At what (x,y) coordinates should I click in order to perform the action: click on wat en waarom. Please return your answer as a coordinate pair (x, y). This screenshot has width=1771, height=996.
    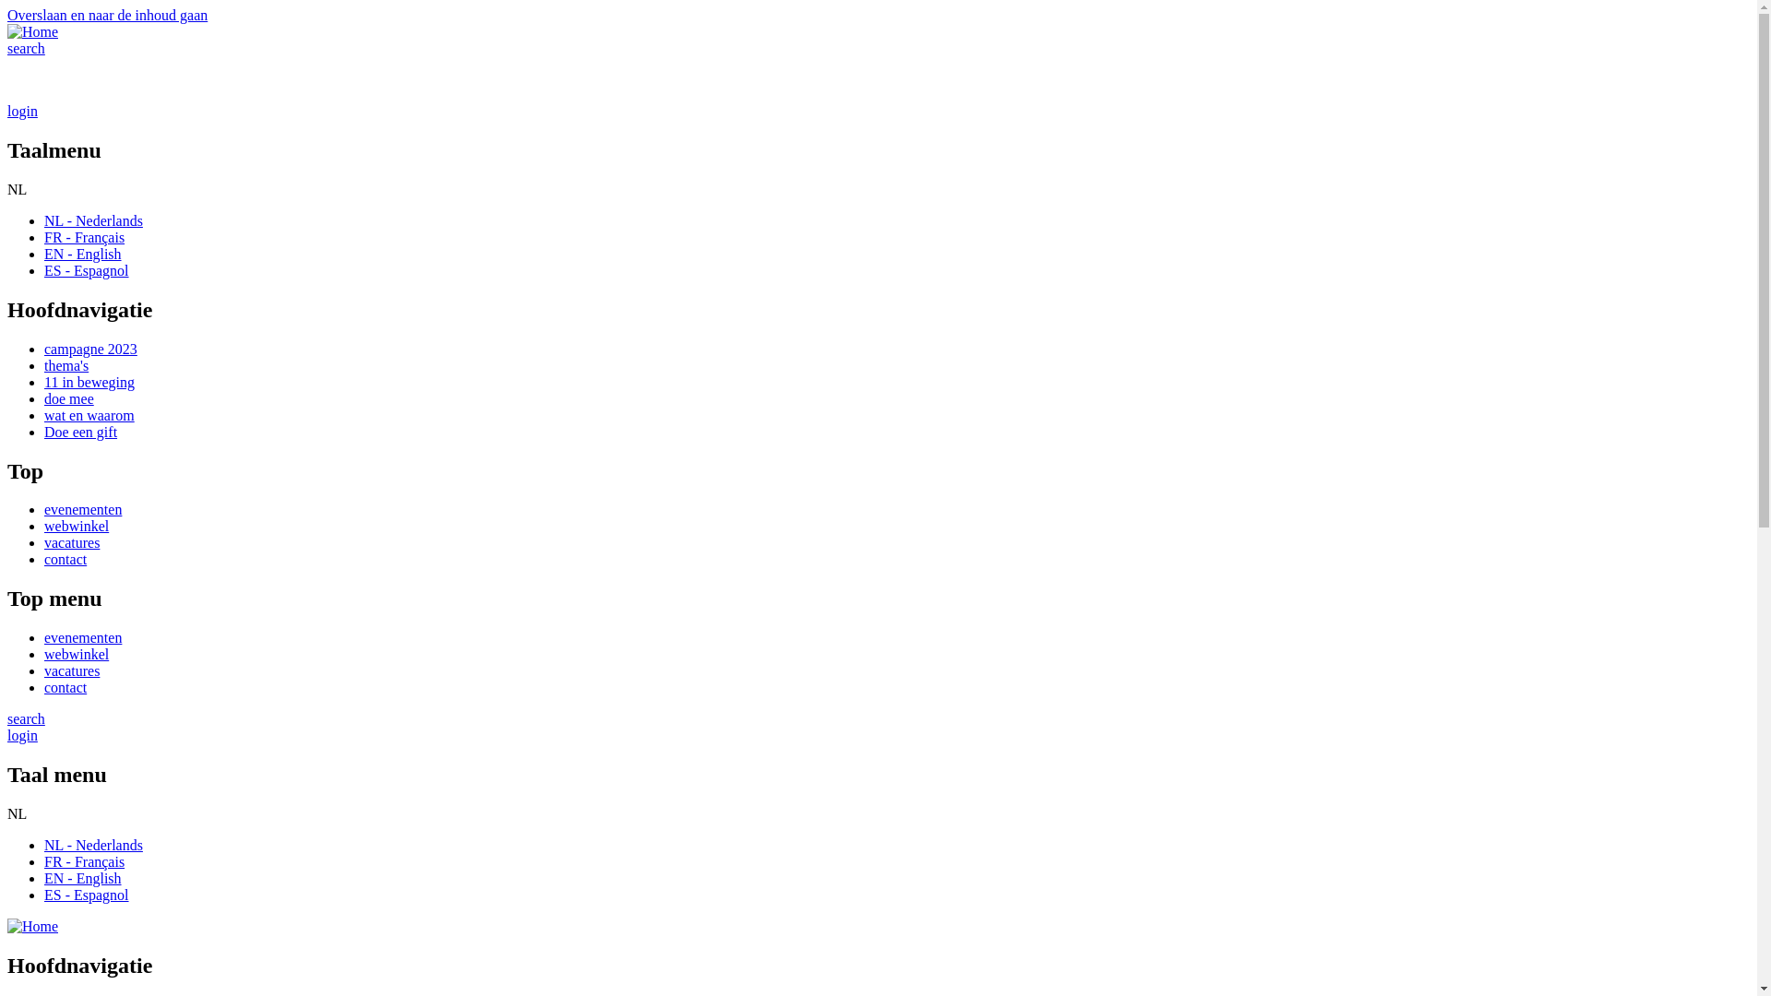
    Looking at the image, I should click on (89, 415).